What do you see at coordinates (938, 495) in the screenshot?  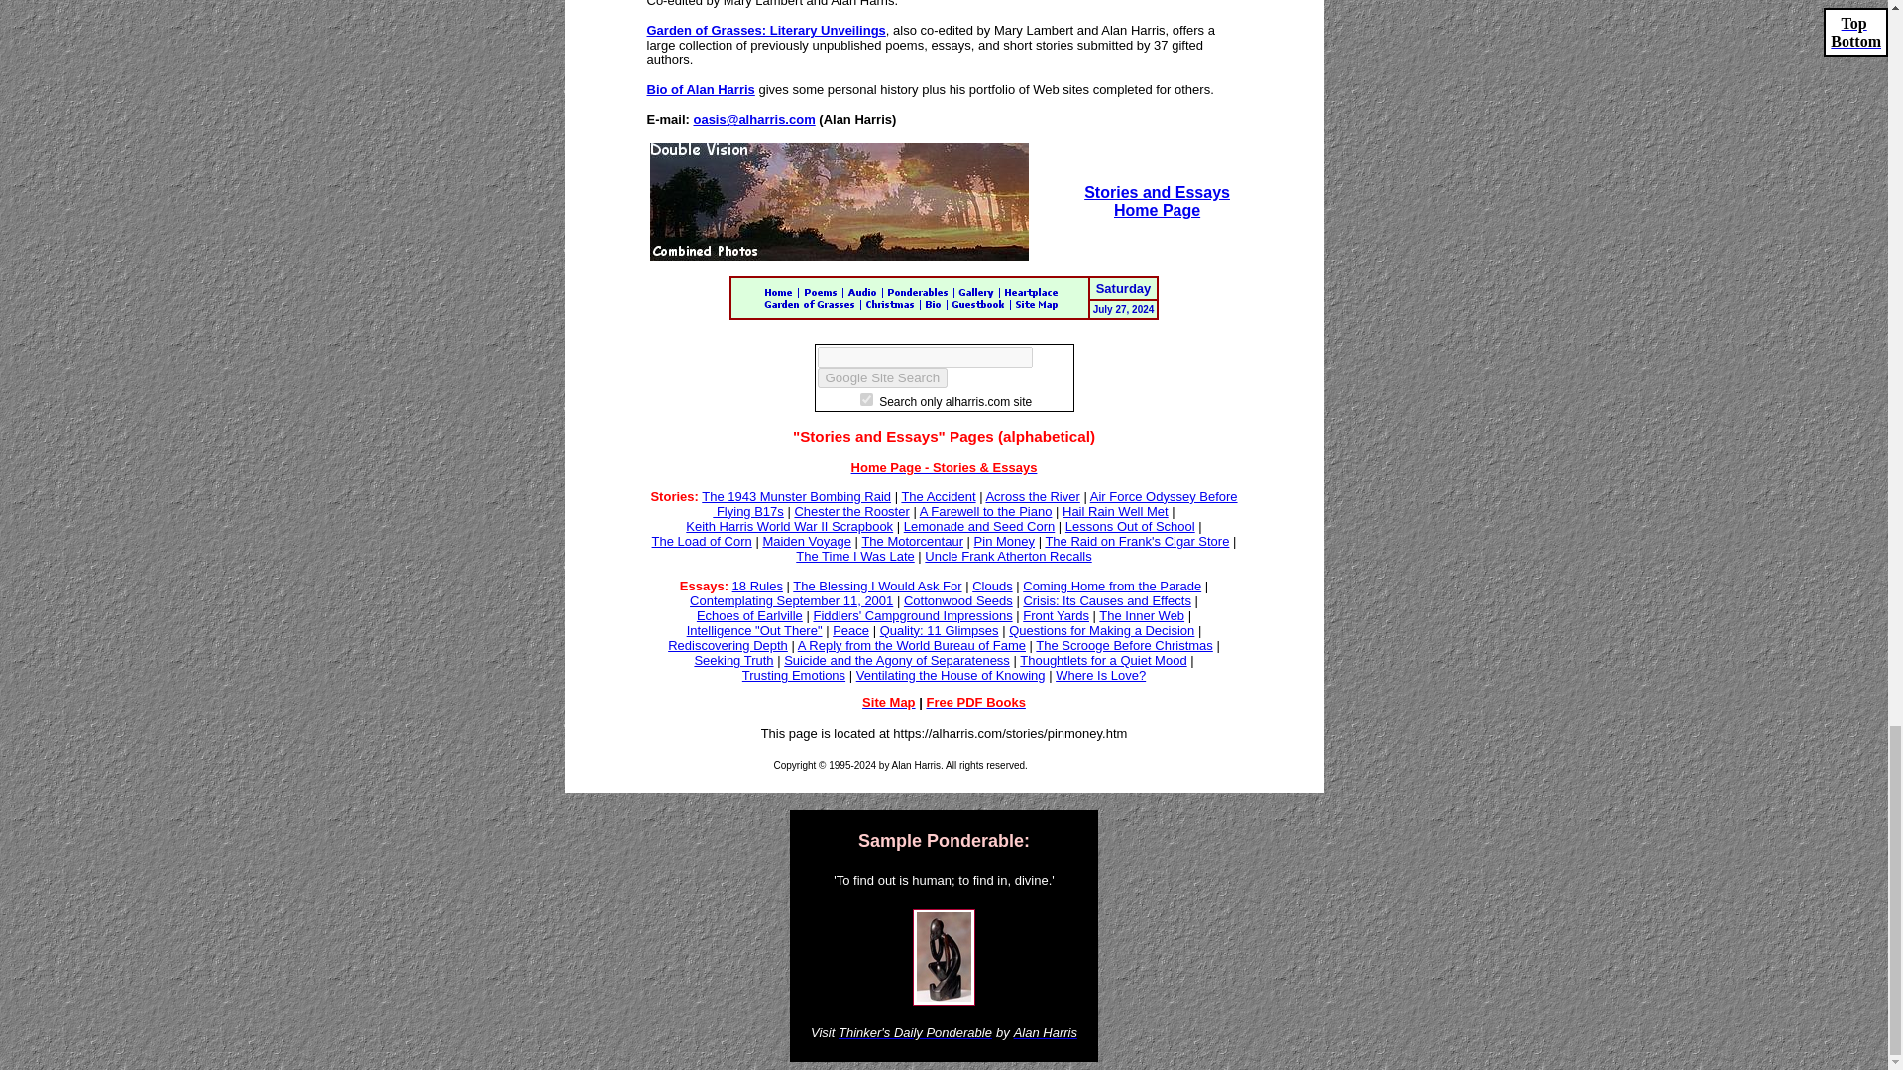 I see `Lemonade and Seed Corn` at bounding box center [938, 495].